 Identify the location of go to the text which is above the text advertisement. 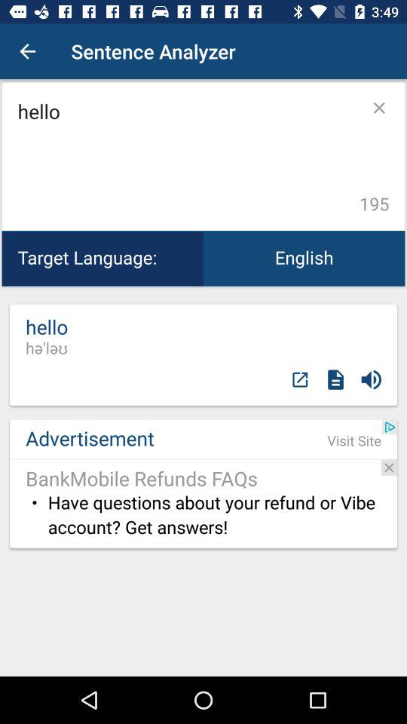
(47, 336).